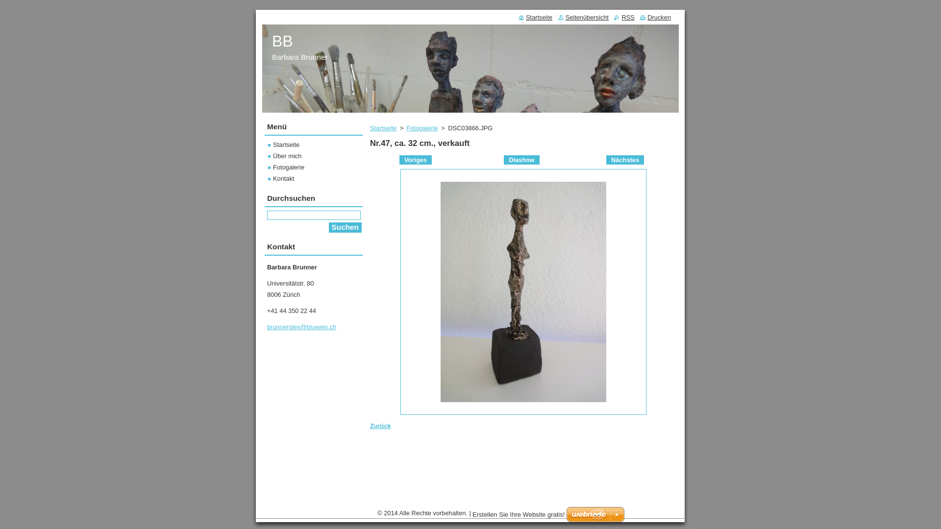  Describe the element at coordinates (521, 160) in the screenshot. I see `Diashow` at that location.